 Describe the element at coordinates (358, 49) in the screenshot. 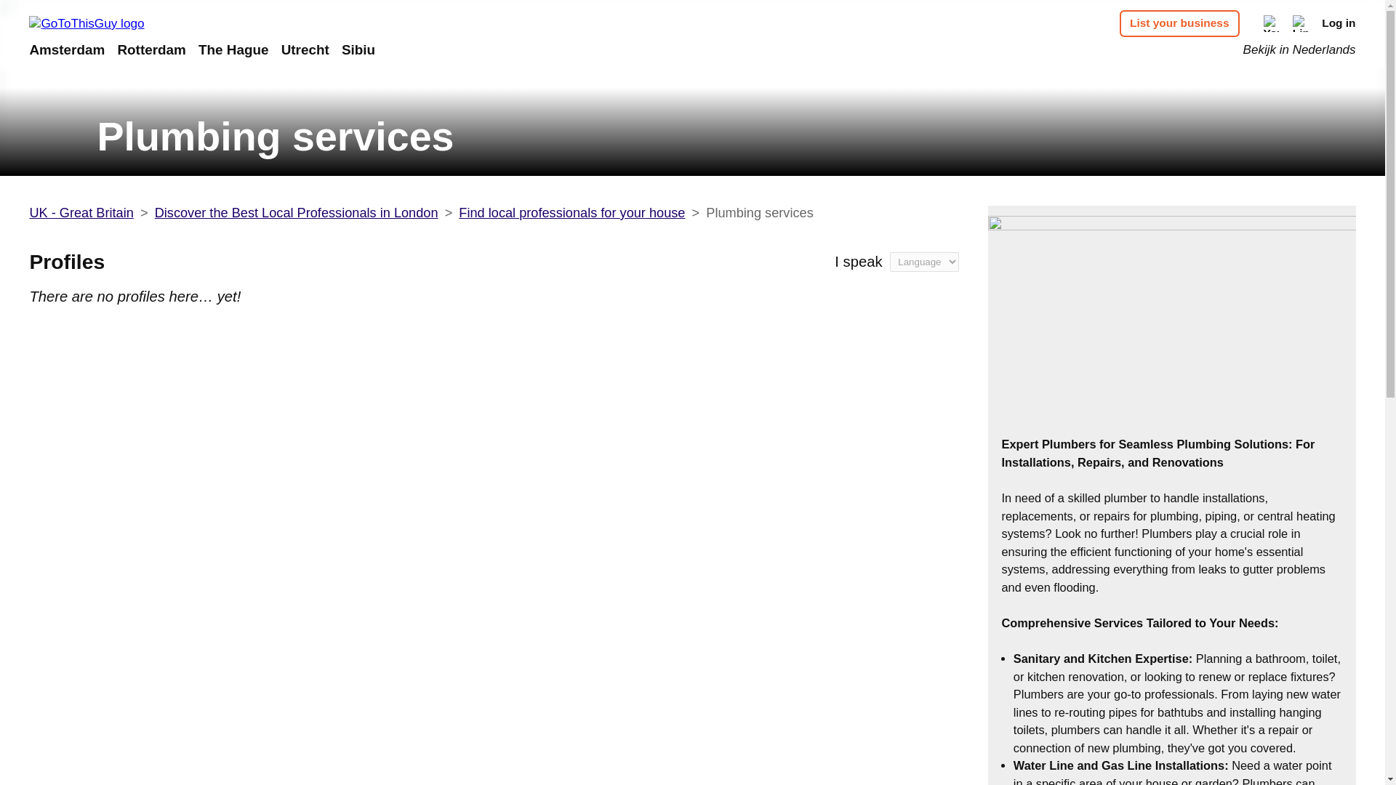

I see `Sibiu` at that location.